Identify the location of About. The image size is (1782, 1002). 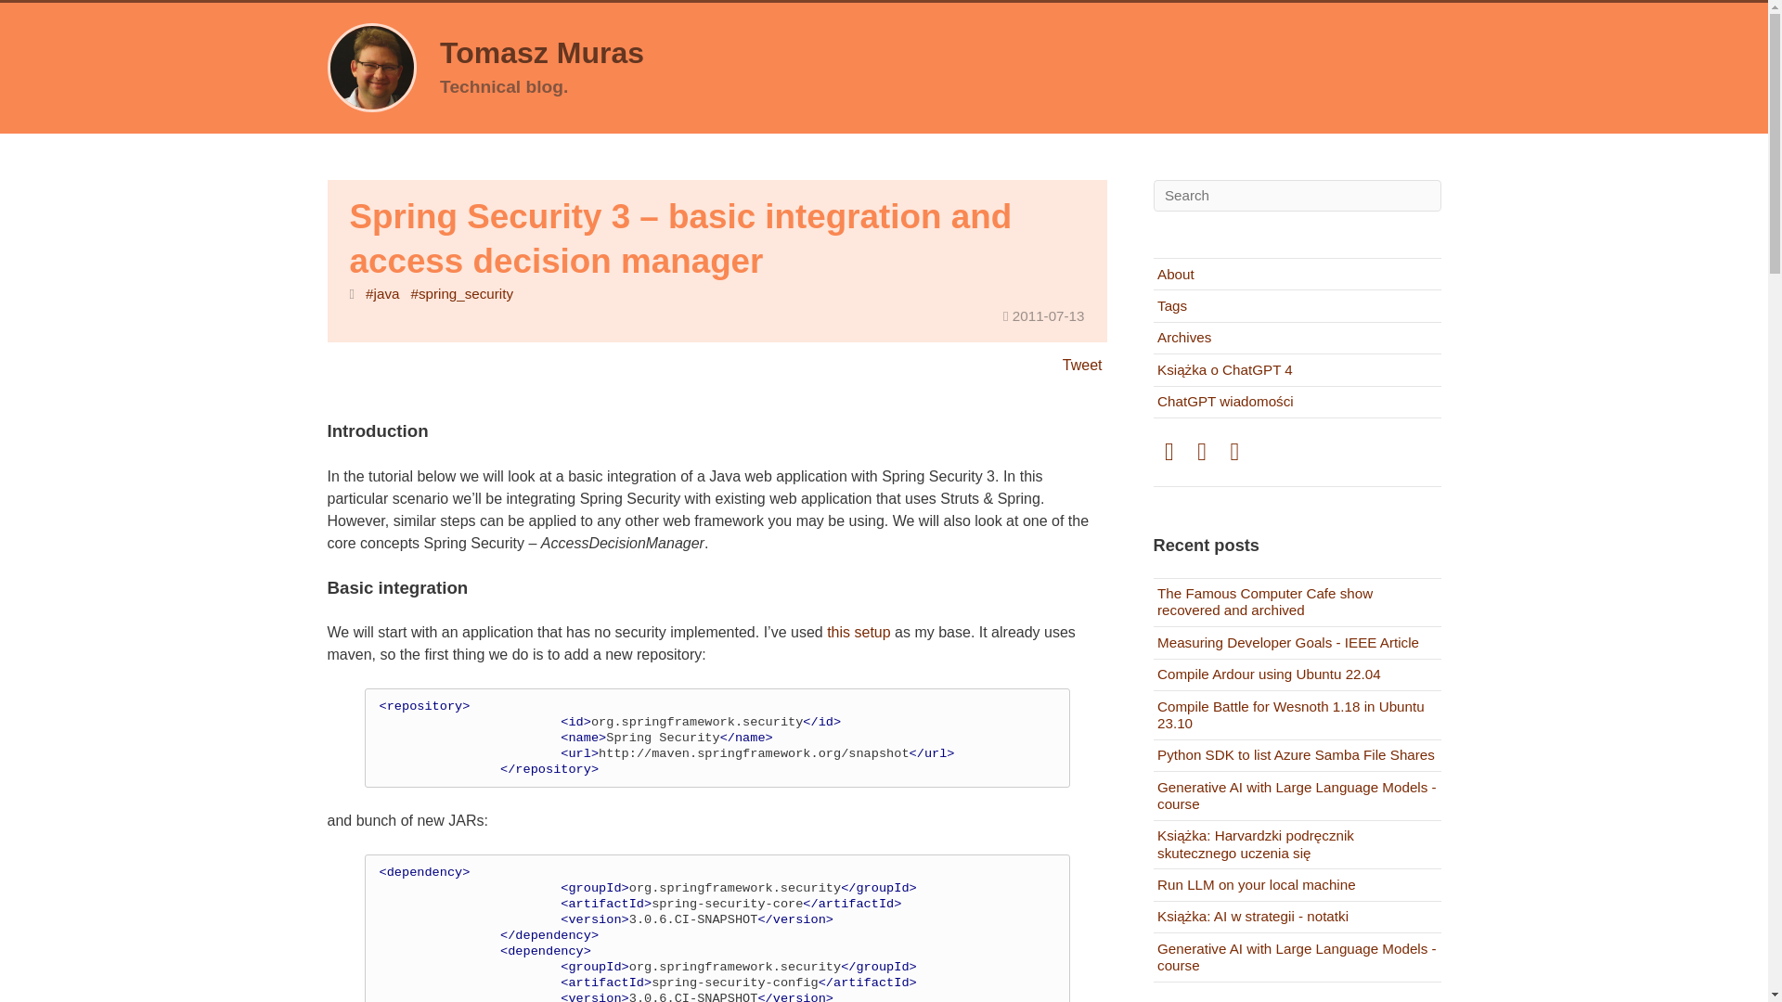
(1296, 274).